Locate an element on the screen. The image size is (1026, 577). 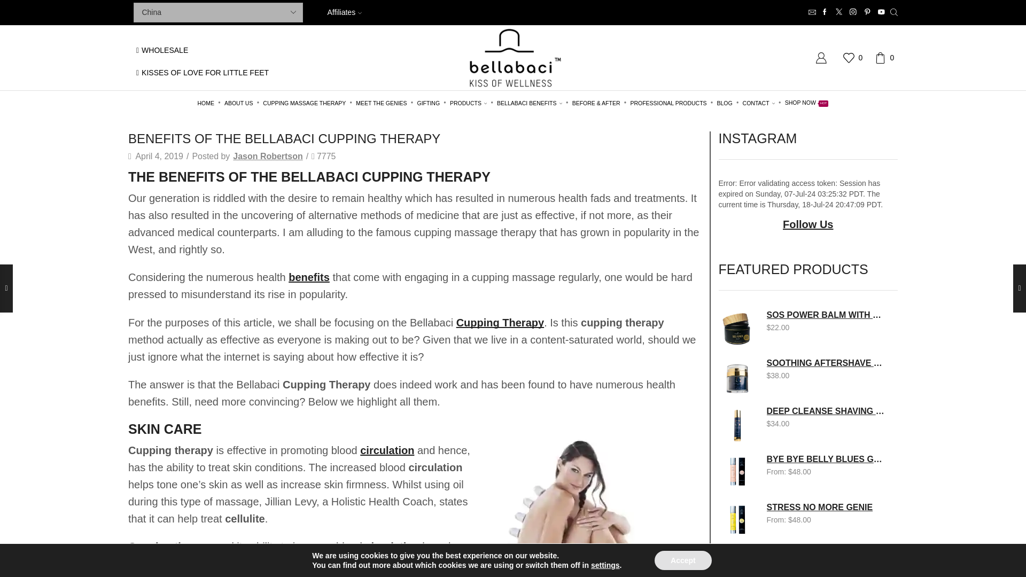
PRODUCTS is located at coordinates (468, 103).